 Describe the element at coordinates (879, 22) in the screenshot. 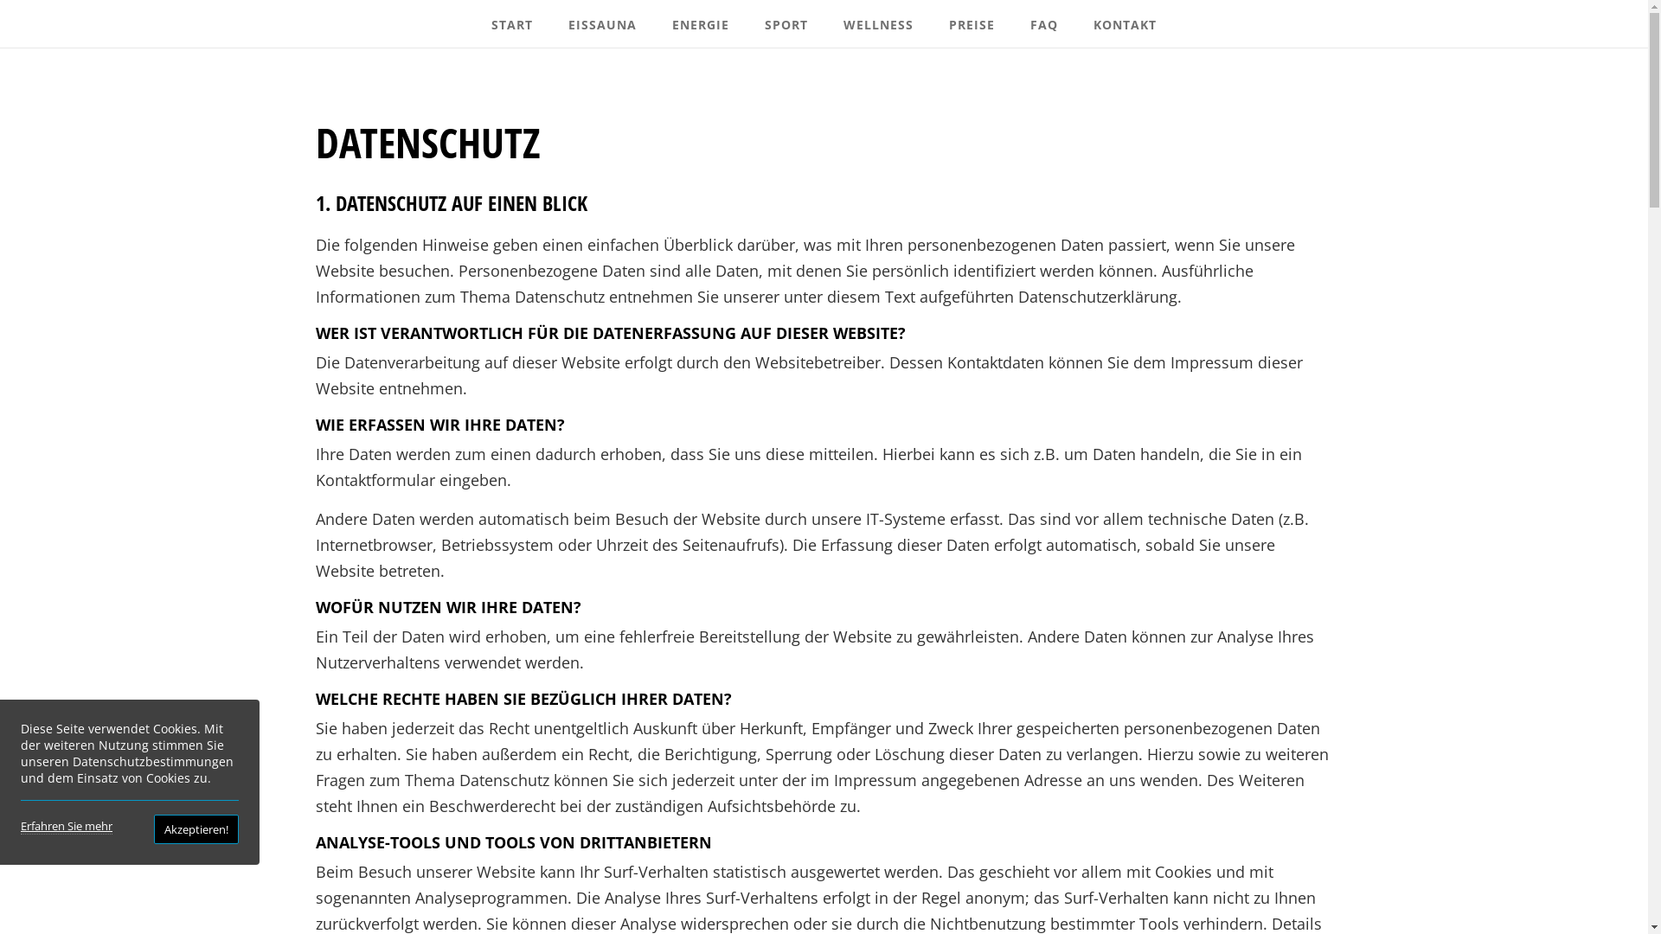

I see `WELLNESS` at that location.